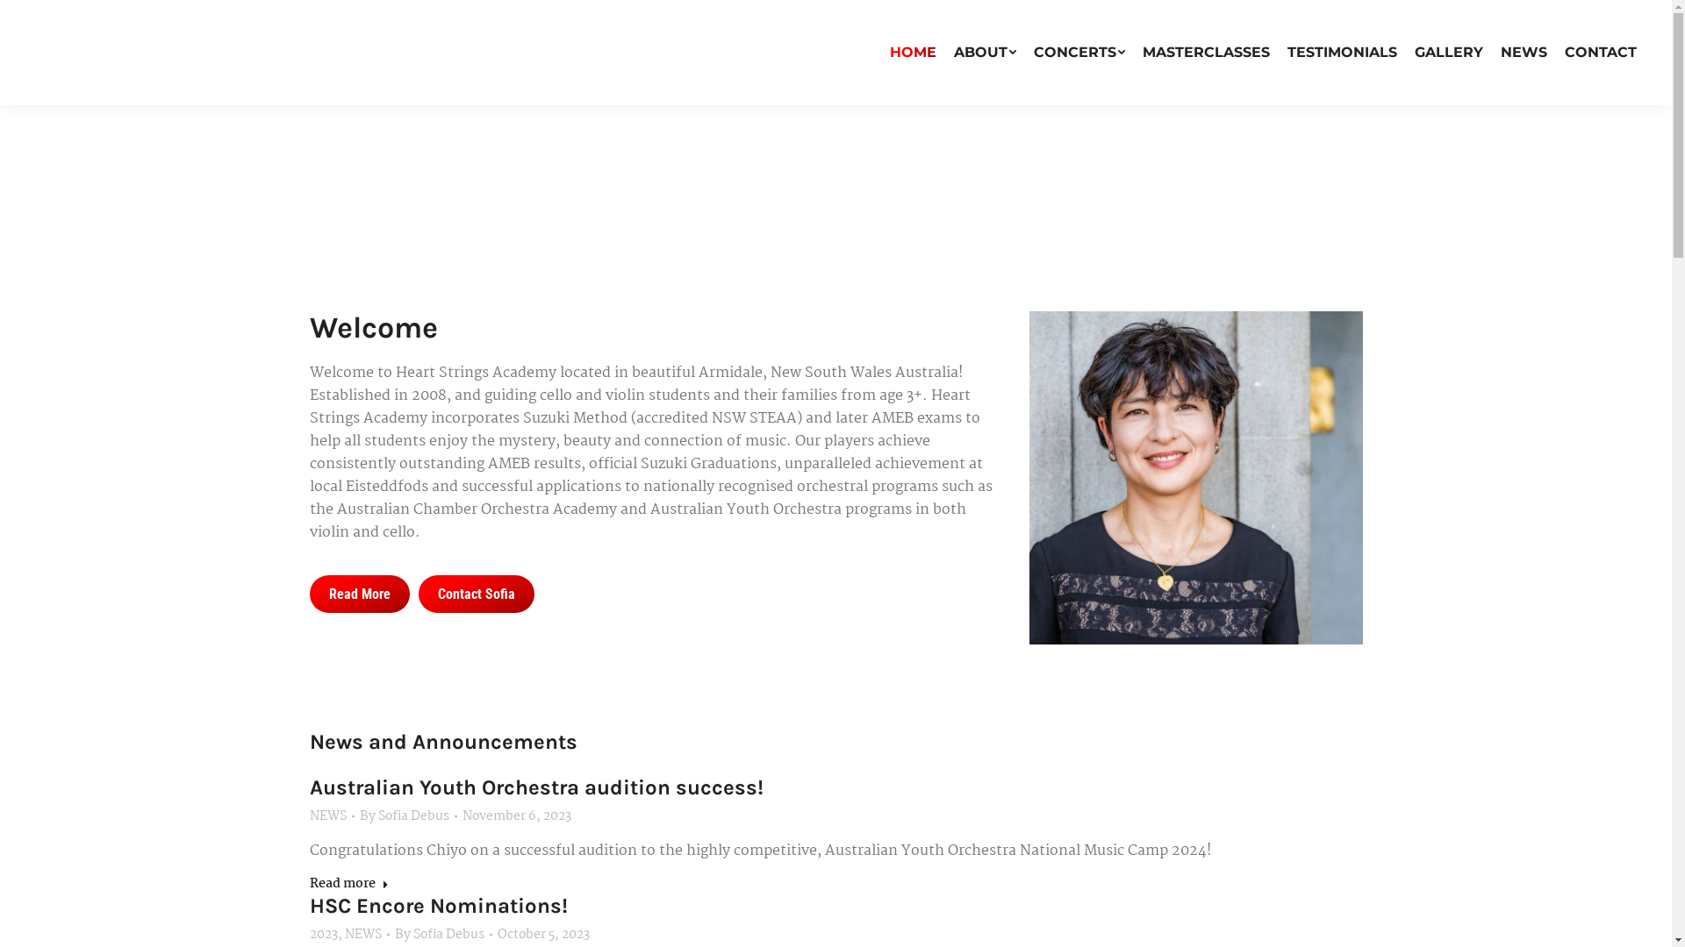  I want to click on Australian Youth Orchestra audition success!, so click(535, 787).